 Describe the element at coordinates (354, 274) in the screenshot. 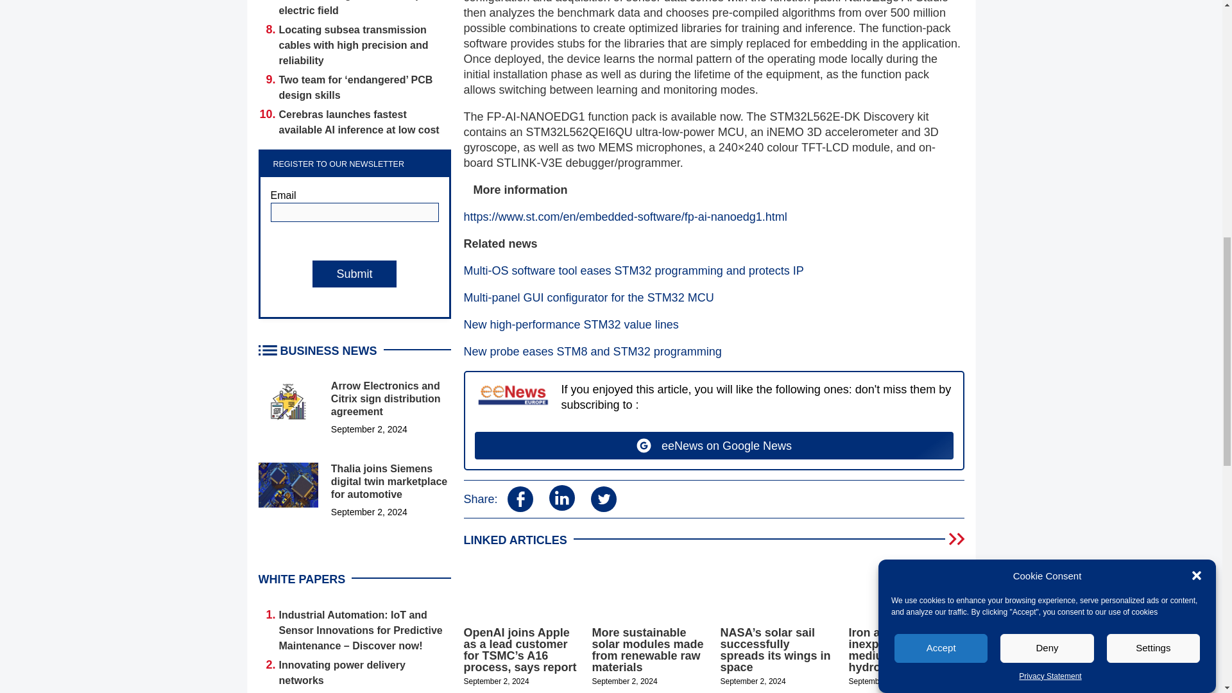

I see `Submit` at that location.